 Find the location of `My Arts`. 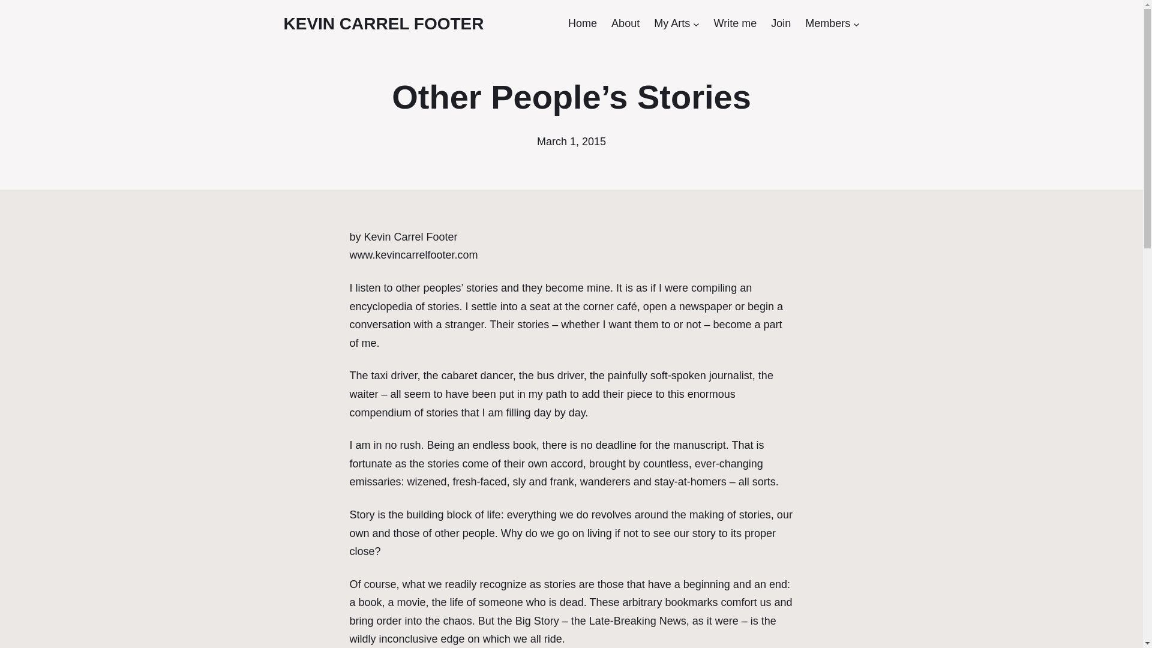

My Arts is located at coordinates (672, 23).